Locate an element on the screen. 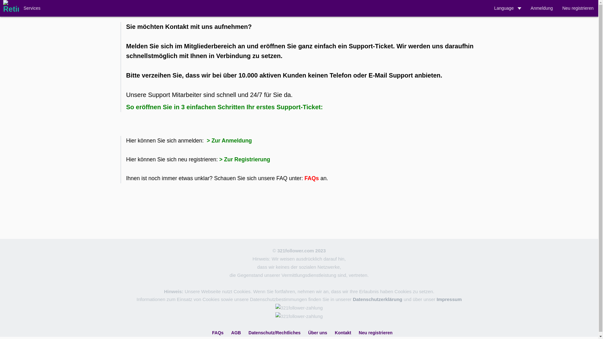 This screenshot has width=603, height=339. Anmeldung is located at coordinates (542, 8).